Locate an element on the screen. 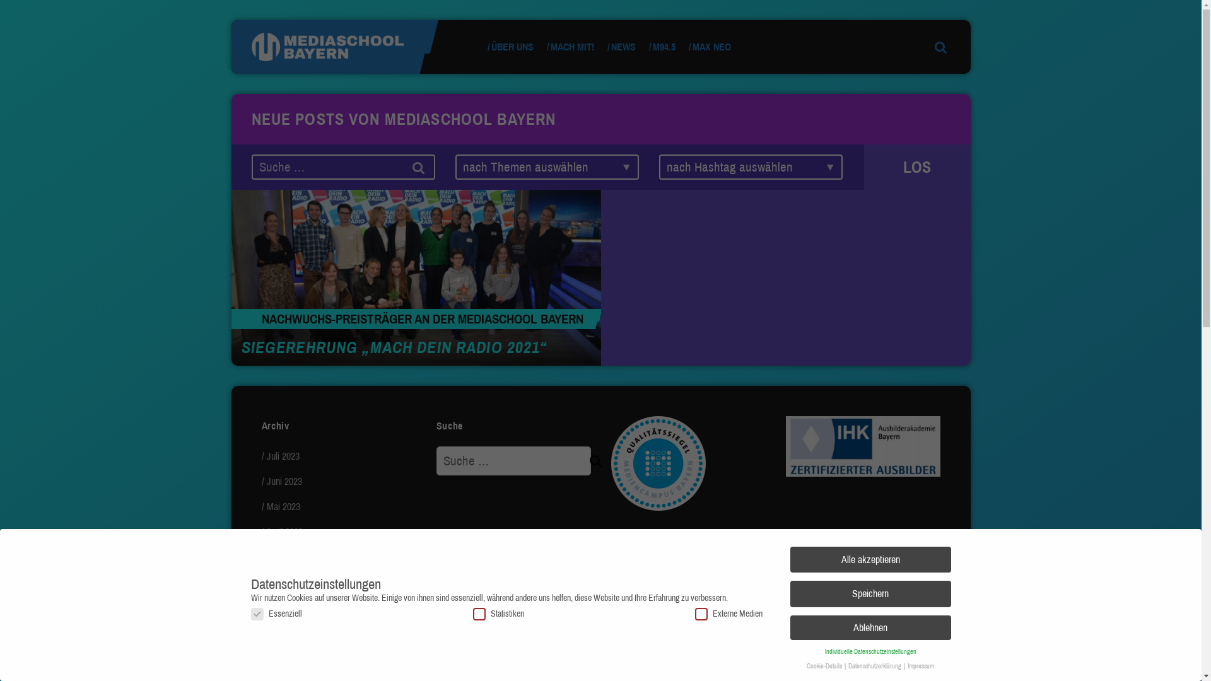  Ablehnen is located at coordinates (870, 628).